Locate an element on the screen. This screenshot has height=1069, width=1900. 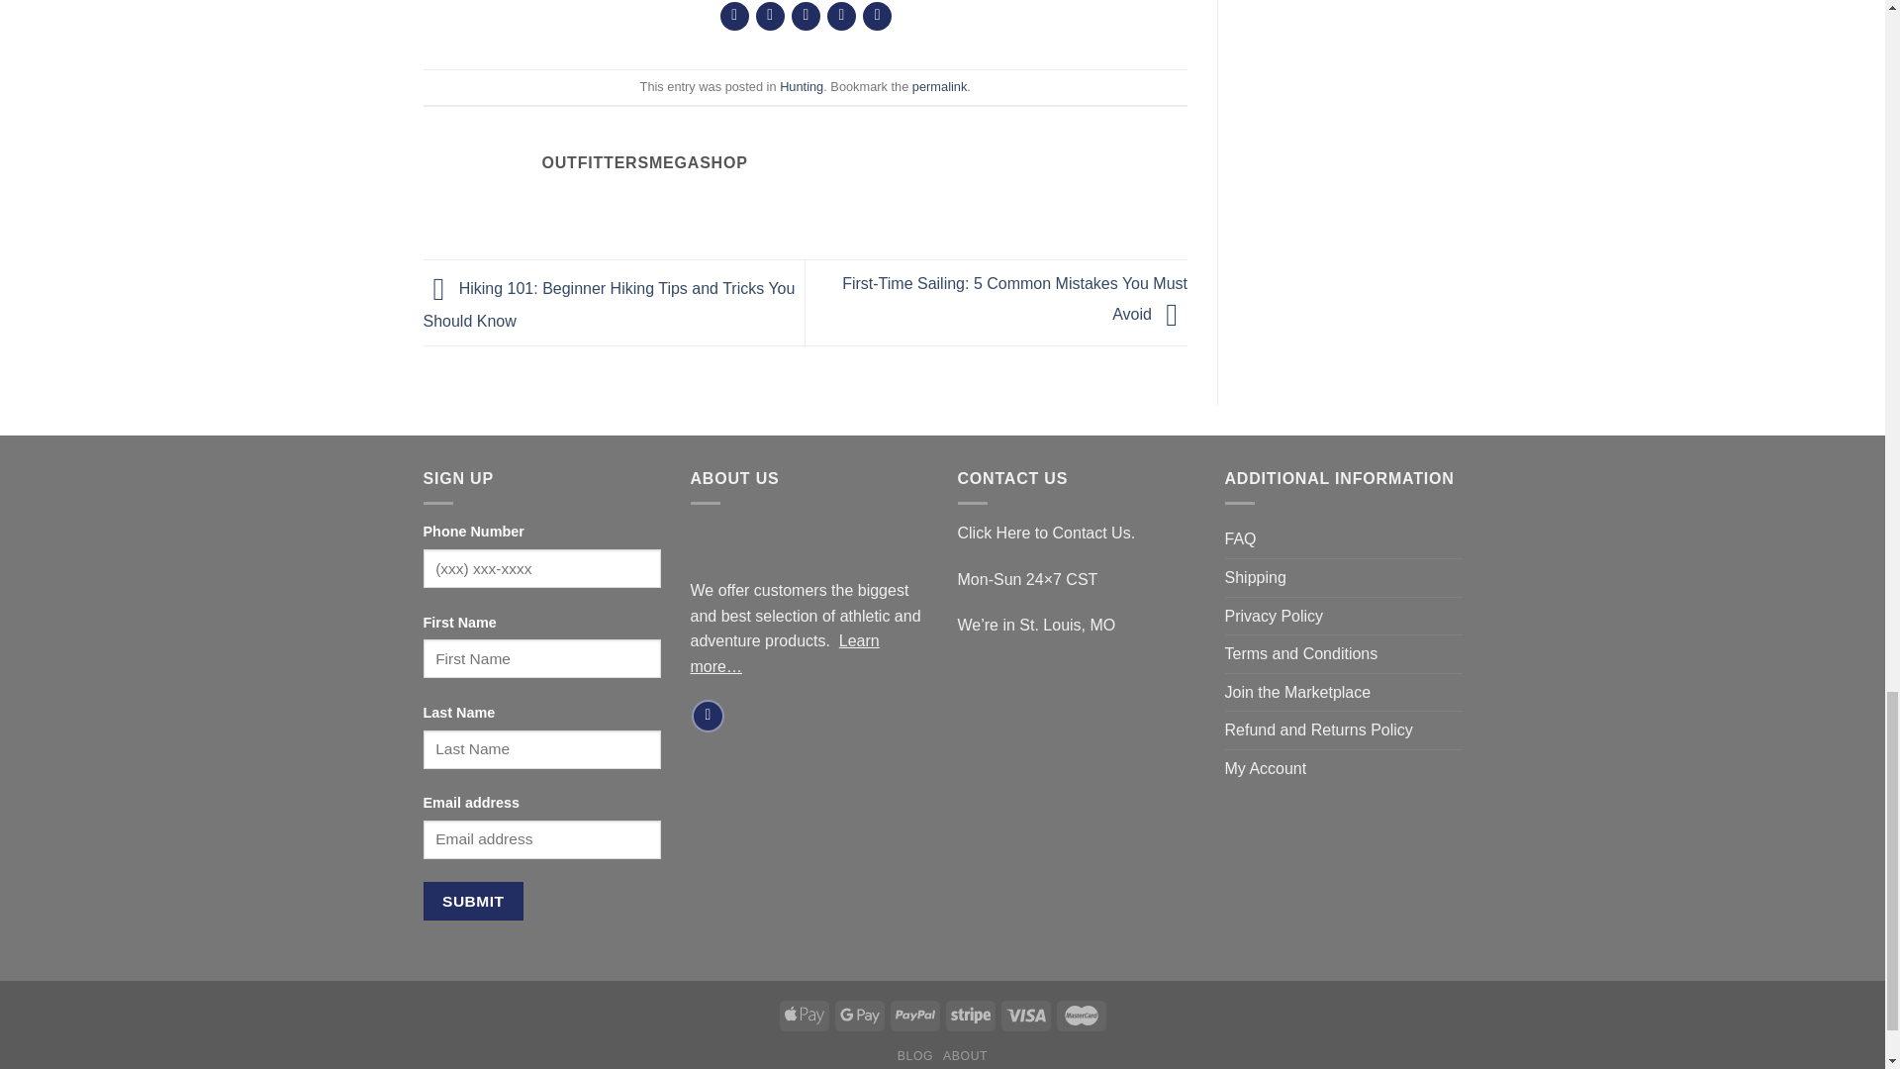
Share on Twitter is located at coordinates (770, 16).